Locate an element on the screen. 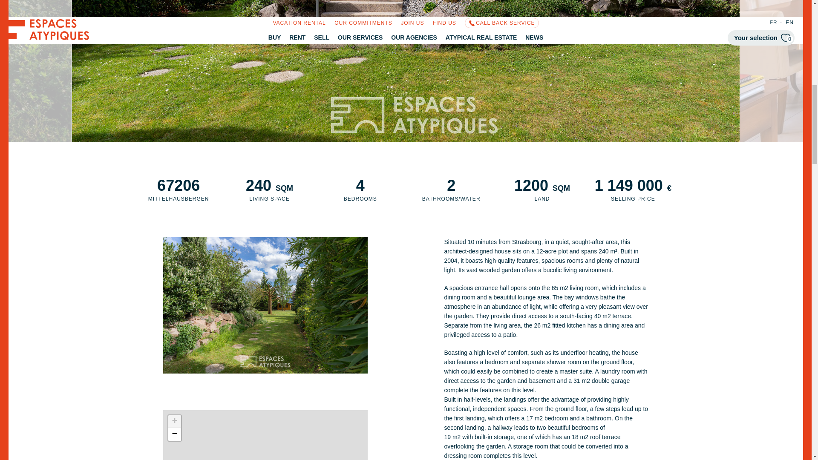  Zoom out is located at coordinates (174, 434).